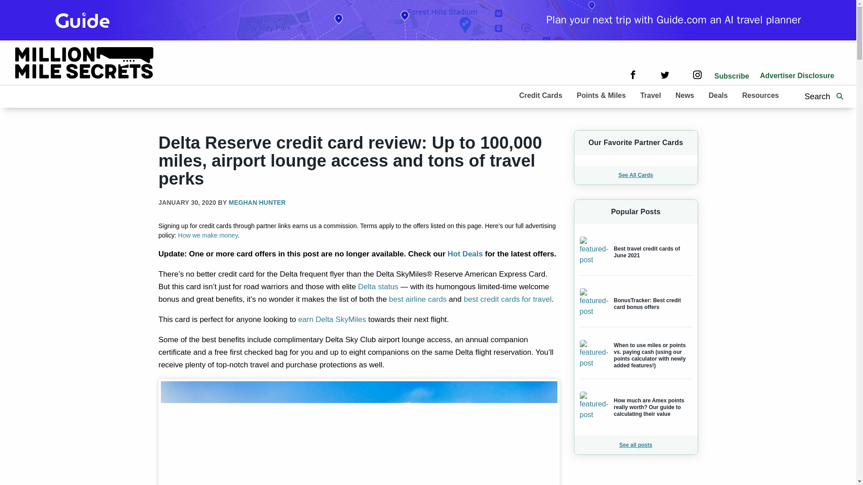  I want to click on mms-logo-2, so click(85, 62).